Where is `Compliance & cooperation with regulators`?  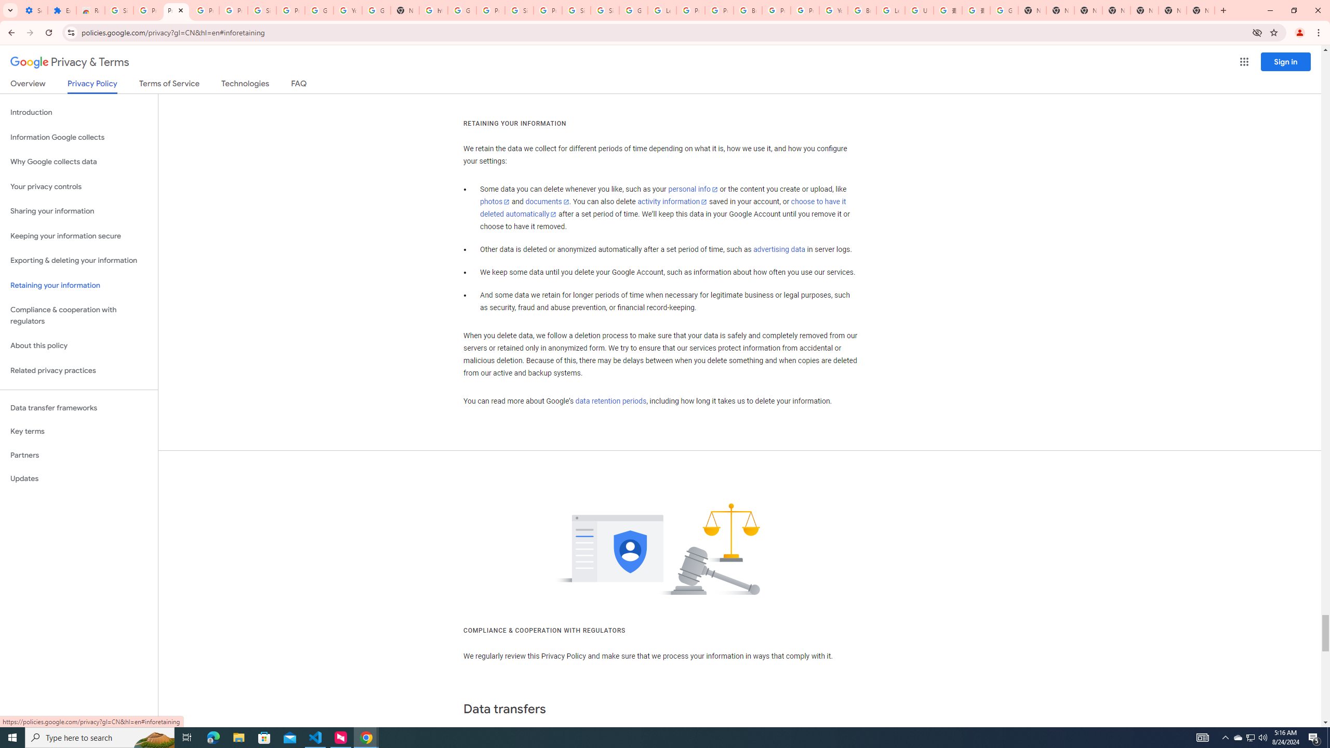
Compliance & cooperation with regulators is located at coordinates (79, 316).